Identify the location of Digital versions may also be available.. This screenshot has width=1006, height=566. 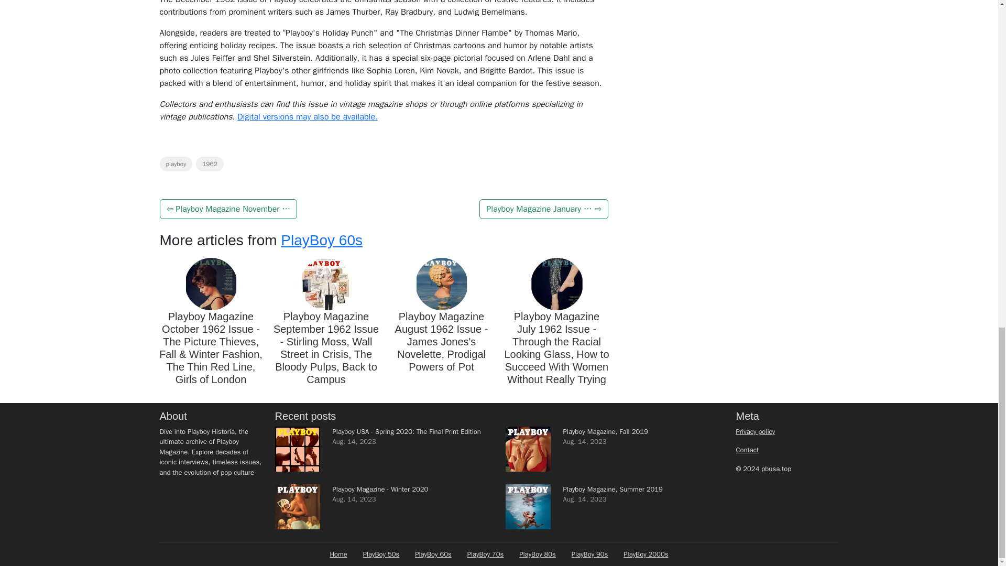
(308, 116).